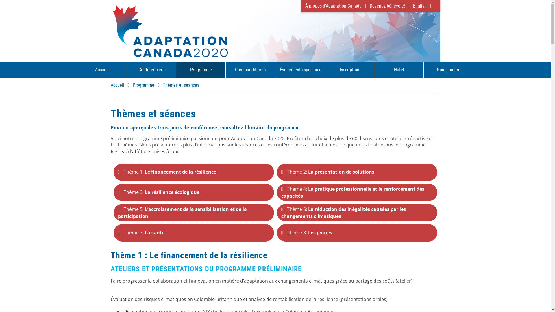 The width and height of the screenshot is (555, 312). What do you see at coordinates (449, 70) in the screenshot?
I see `Nous joindre` at bounding box center [449, 70].